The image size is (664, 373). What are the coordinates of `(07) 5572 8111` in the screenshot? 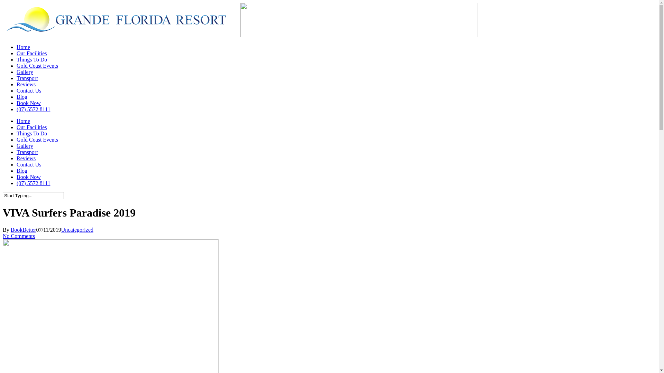 It's located at (33, 109).